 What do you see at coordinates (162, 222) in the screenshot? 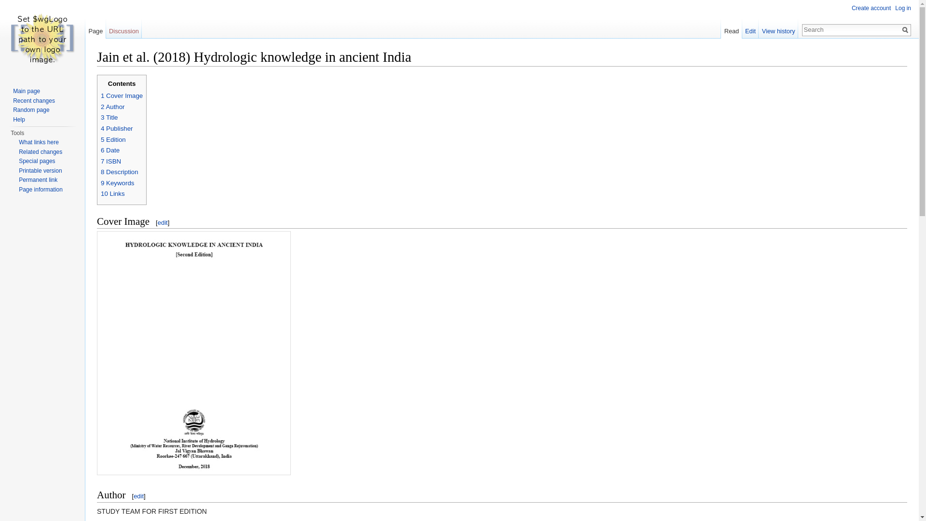
I see `Edit section: Cover Image` at bounding box center [162, 222].